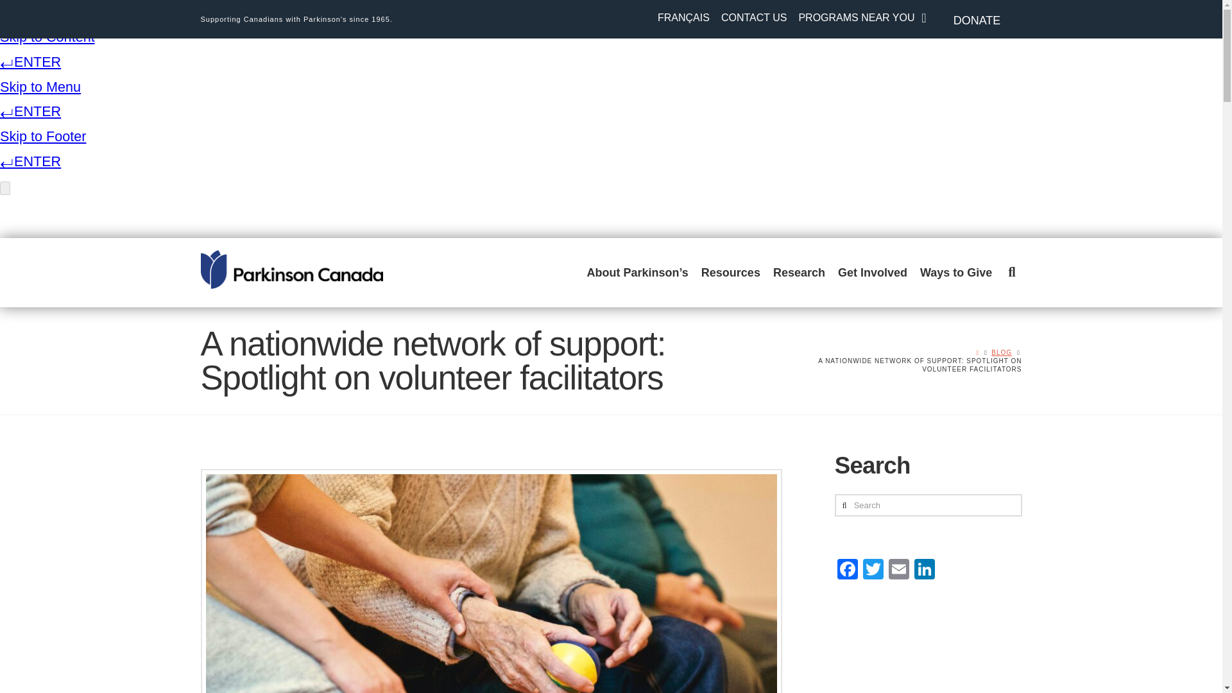  Describe the element at coordinates (799, 273) in the screenshot. I see `Research` at that location.